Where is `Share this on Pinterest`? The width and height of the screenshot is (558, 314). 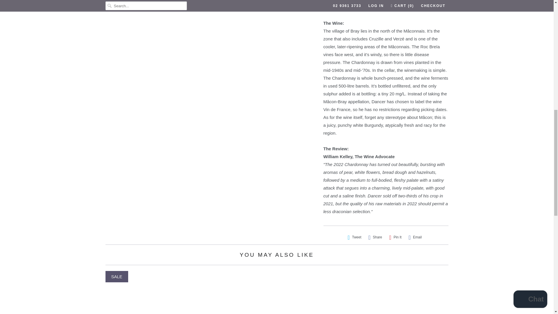
Share this on Pinterest is located at coordinates (395, 237).